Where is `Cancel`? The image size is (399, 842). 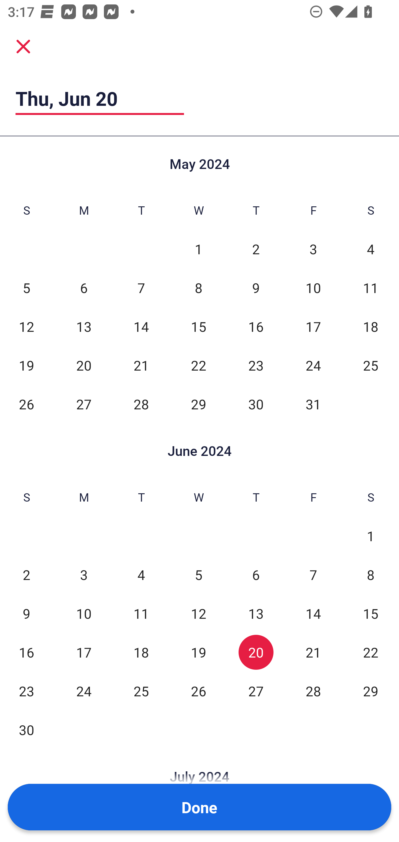 Cancel is located at coordinates (23, 46).